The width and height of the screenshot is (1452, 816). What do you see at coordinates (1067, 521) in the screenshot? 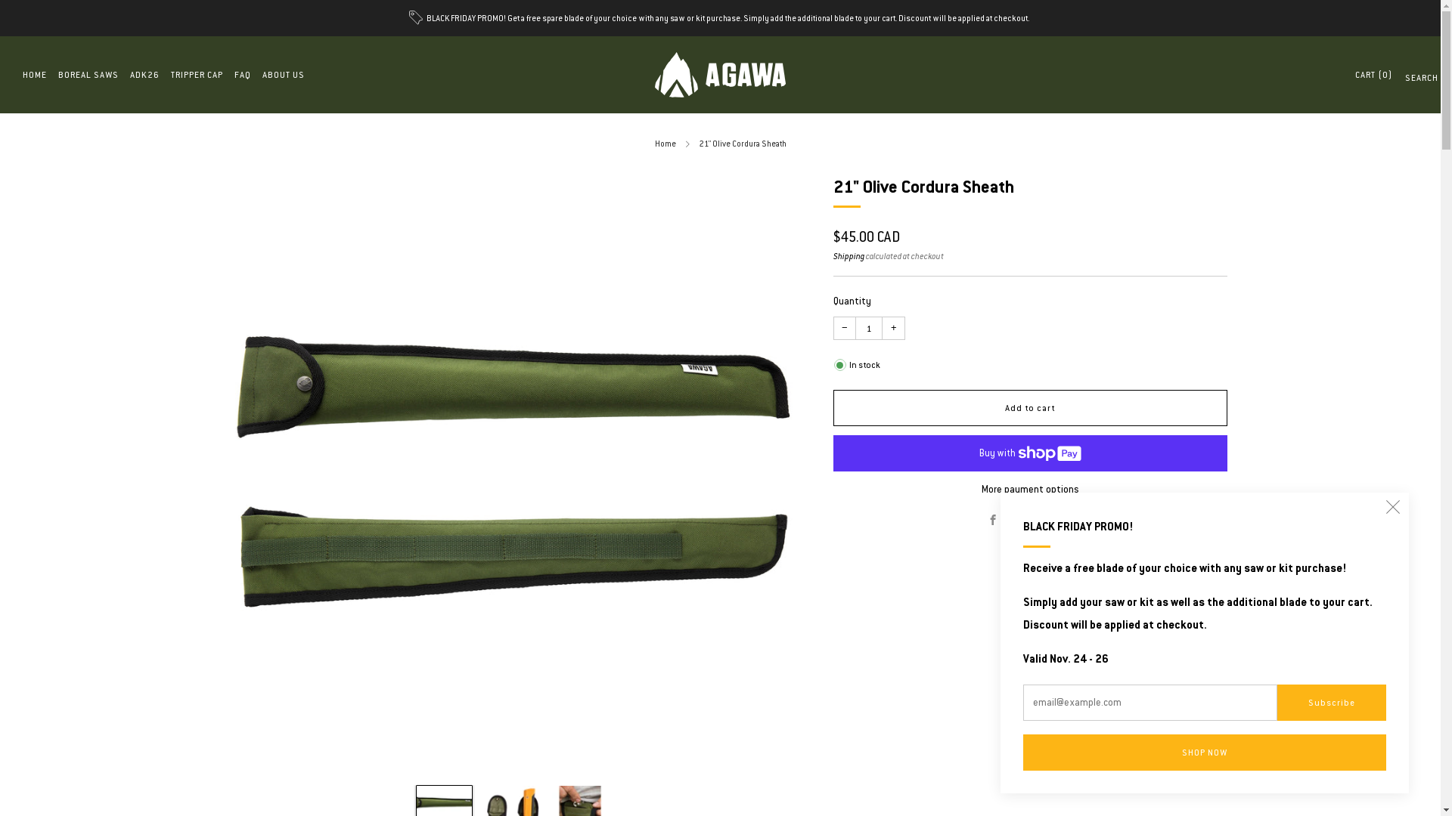
I see `Email` at bounding box center [1067, 521].